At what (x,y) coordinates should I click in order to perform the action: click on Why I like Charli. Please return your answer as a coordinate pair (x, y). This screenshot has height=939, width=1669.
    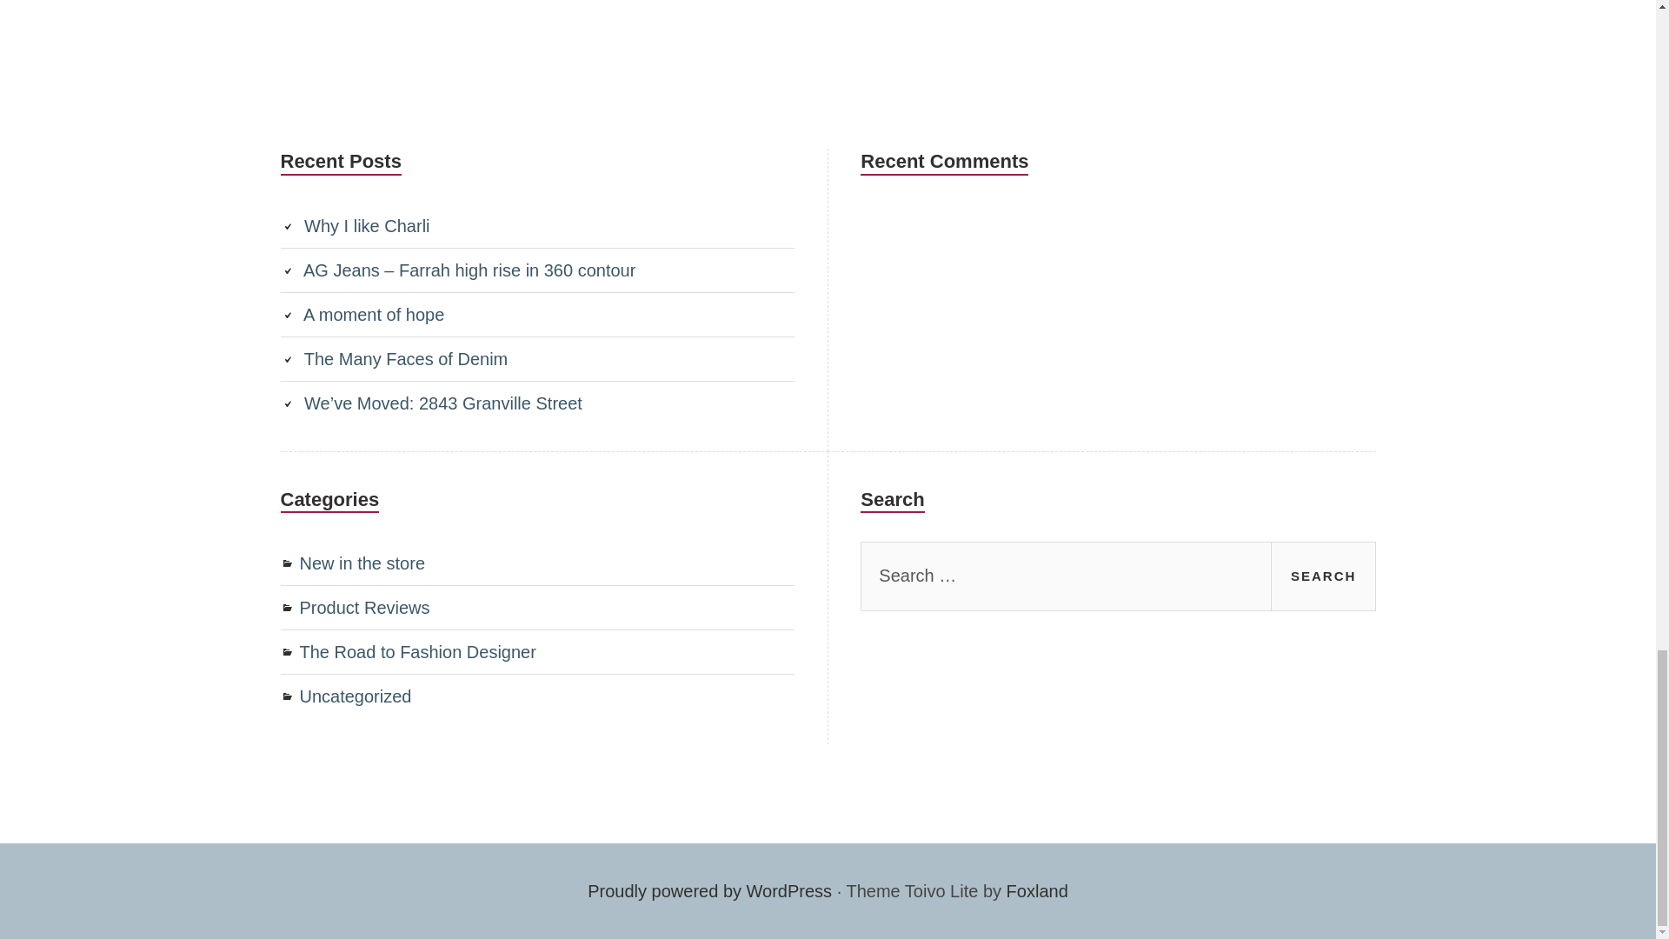
    Looking at the image, I should click on (366, 226).